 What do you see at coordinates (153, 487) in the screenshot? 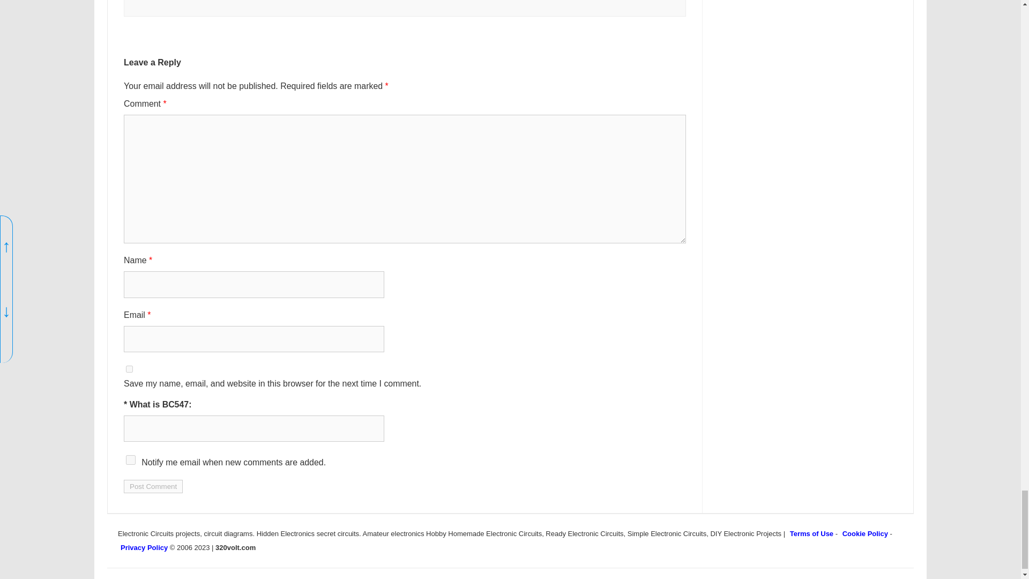
I see `Post Comment` at bounding box center [153, 487].